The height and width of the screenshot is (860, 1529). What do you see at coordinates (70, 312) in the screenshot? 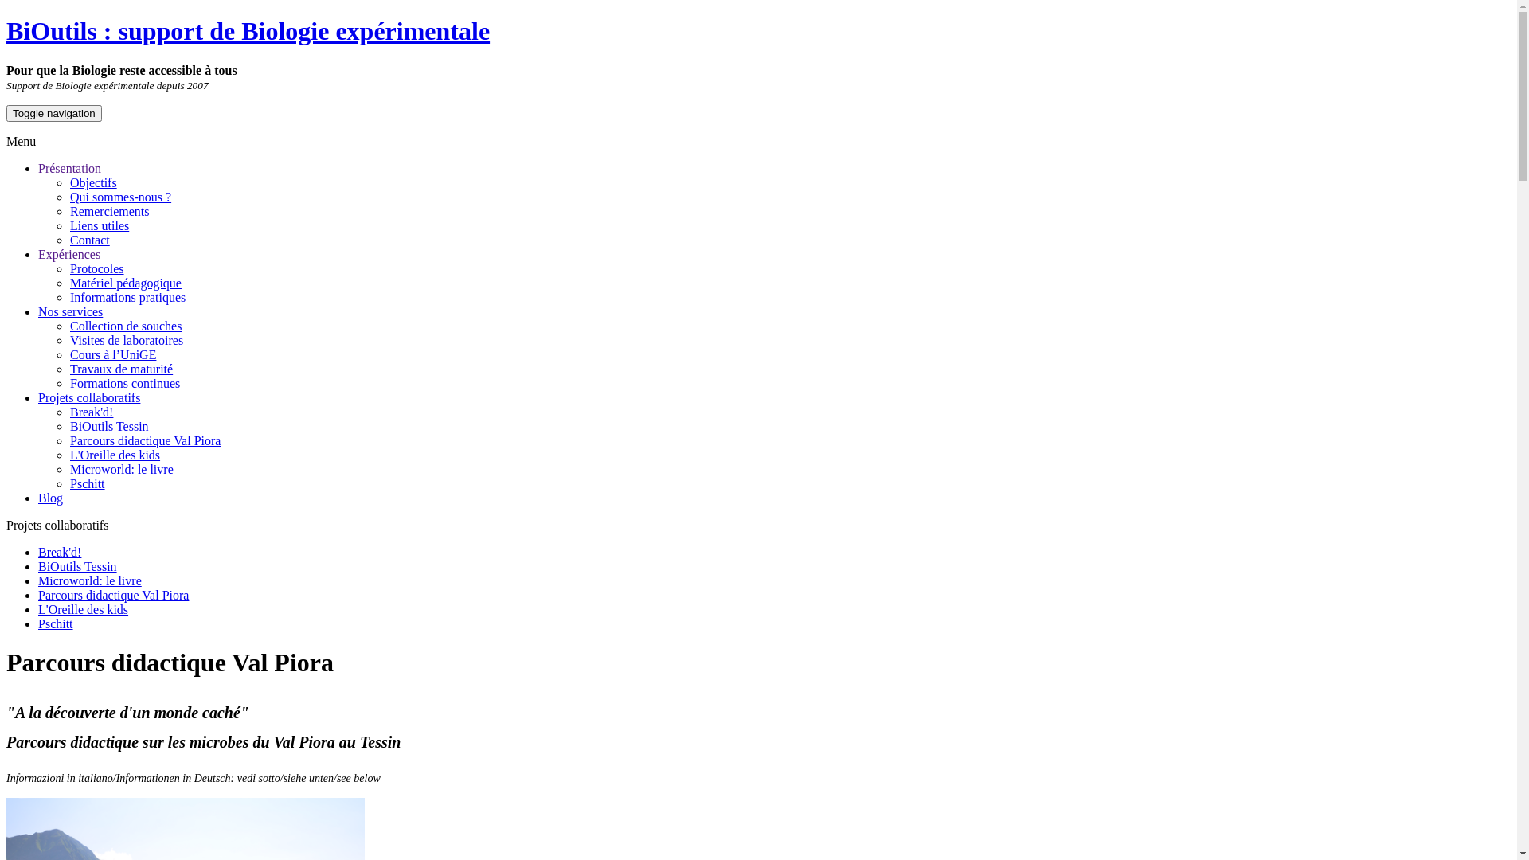
I see `Nos services` at bounding box center [70, 312].